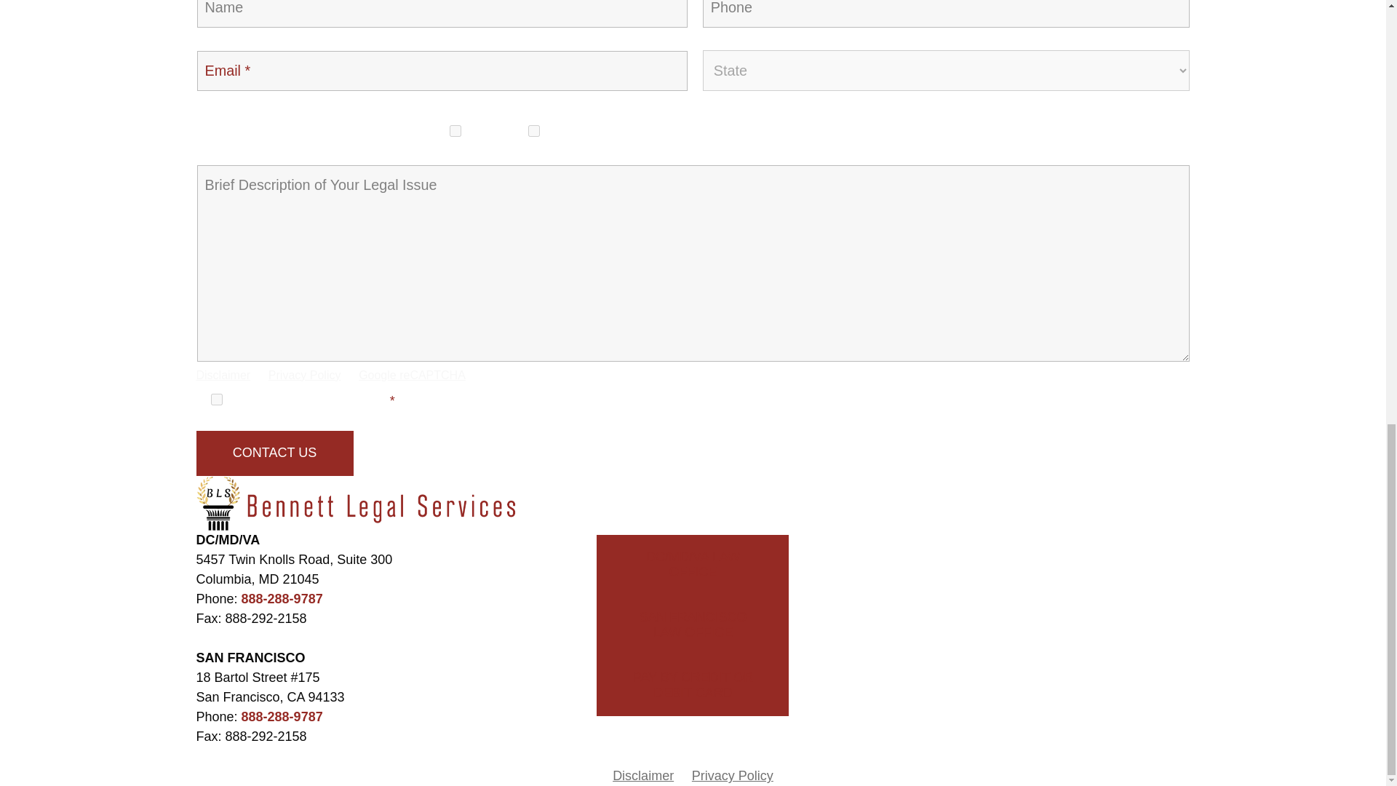 This screenshot has width=1397, height=786. What do you see at coordinates (412, 374) in the screenshot?
I see `Google reCAPTCHA` at bounding box center [412, 374].